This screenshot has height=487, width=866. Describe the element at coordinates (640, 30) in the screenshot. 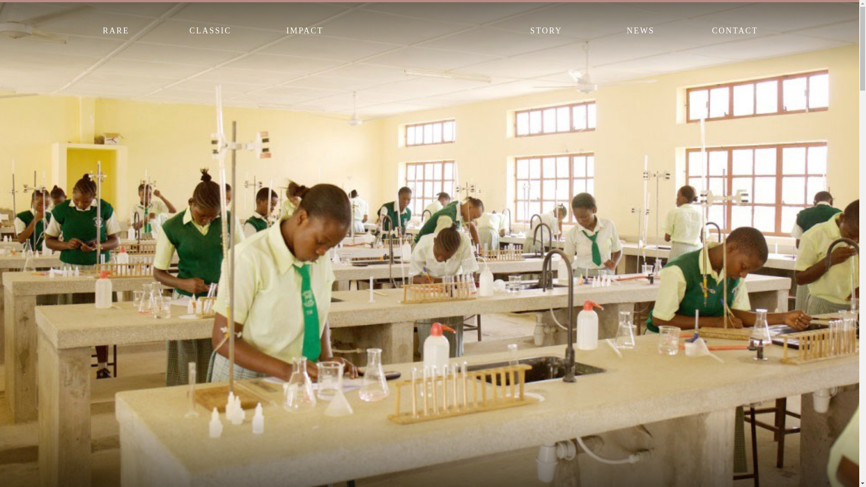

I see `NEWS` at that location.